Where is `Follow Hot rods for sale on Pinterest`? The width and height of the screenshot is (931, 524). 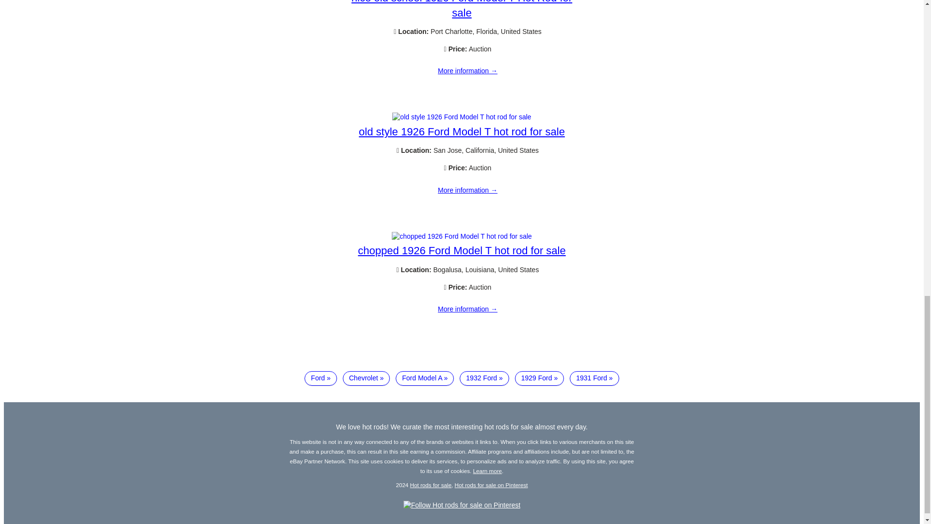
Follow Hot rods for sale on Pinterest is located at coordinates (462, 505).